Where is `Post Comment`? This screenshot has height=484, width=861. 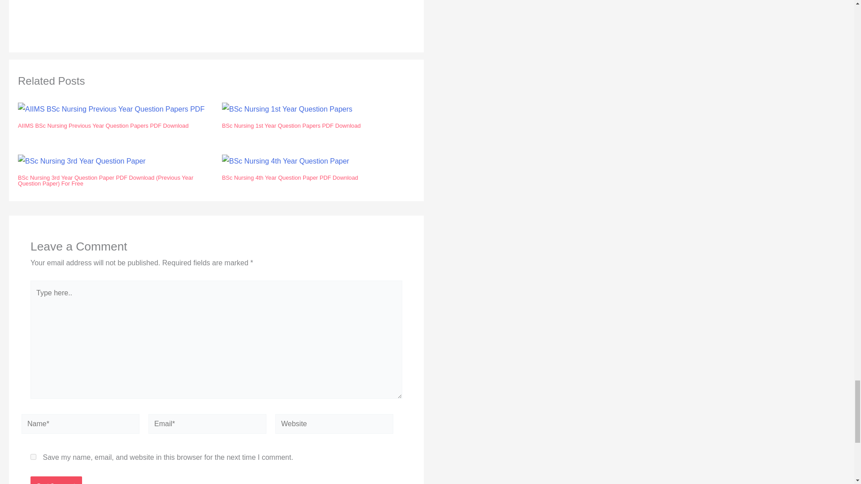
Post Comment is located at coordinates (56, 480).